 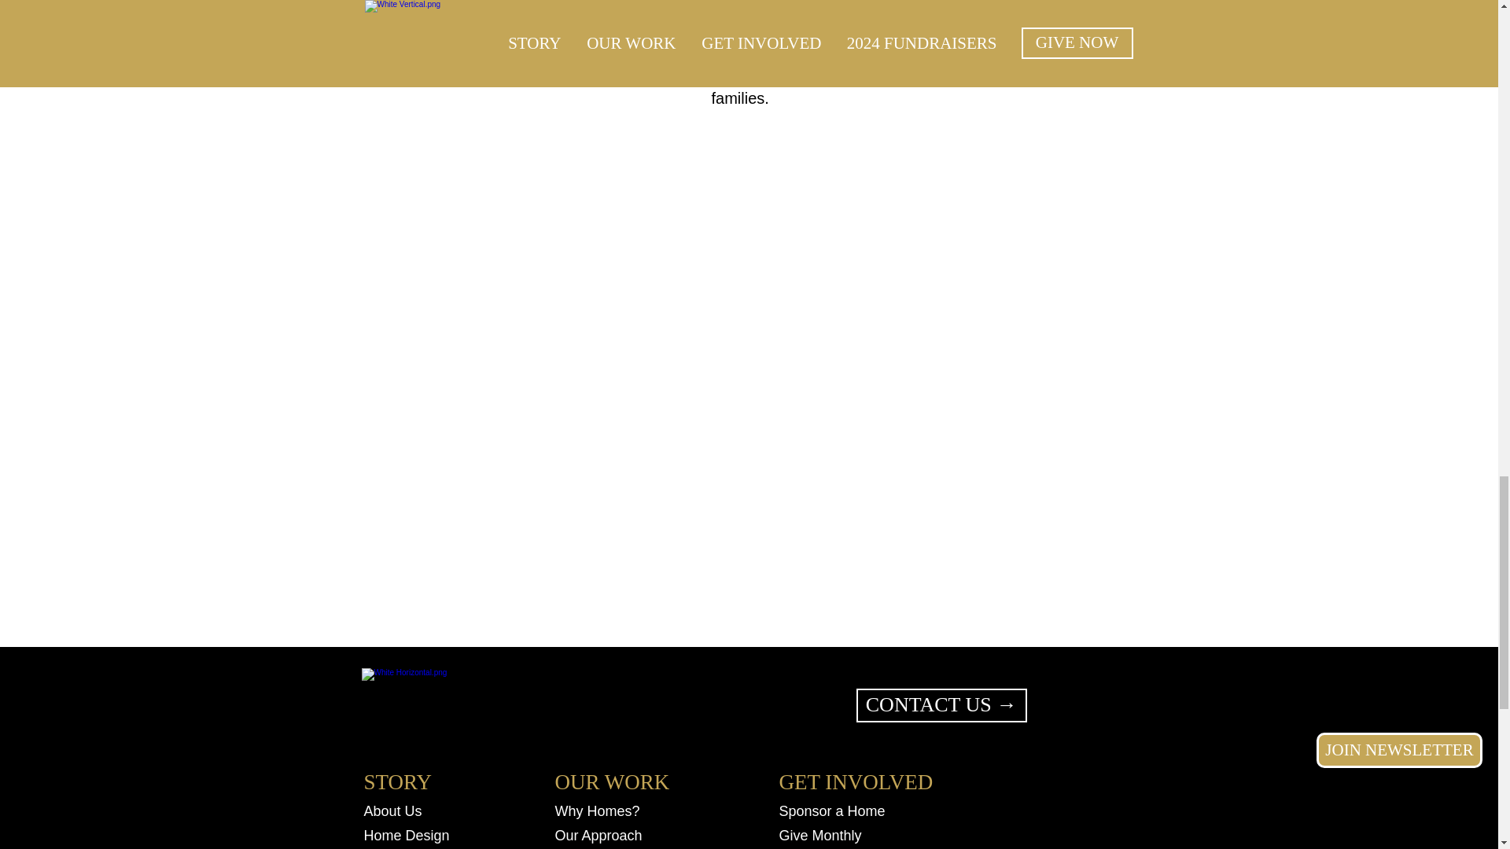 I want to click on Give Monthly, so click(x=838, y=835).